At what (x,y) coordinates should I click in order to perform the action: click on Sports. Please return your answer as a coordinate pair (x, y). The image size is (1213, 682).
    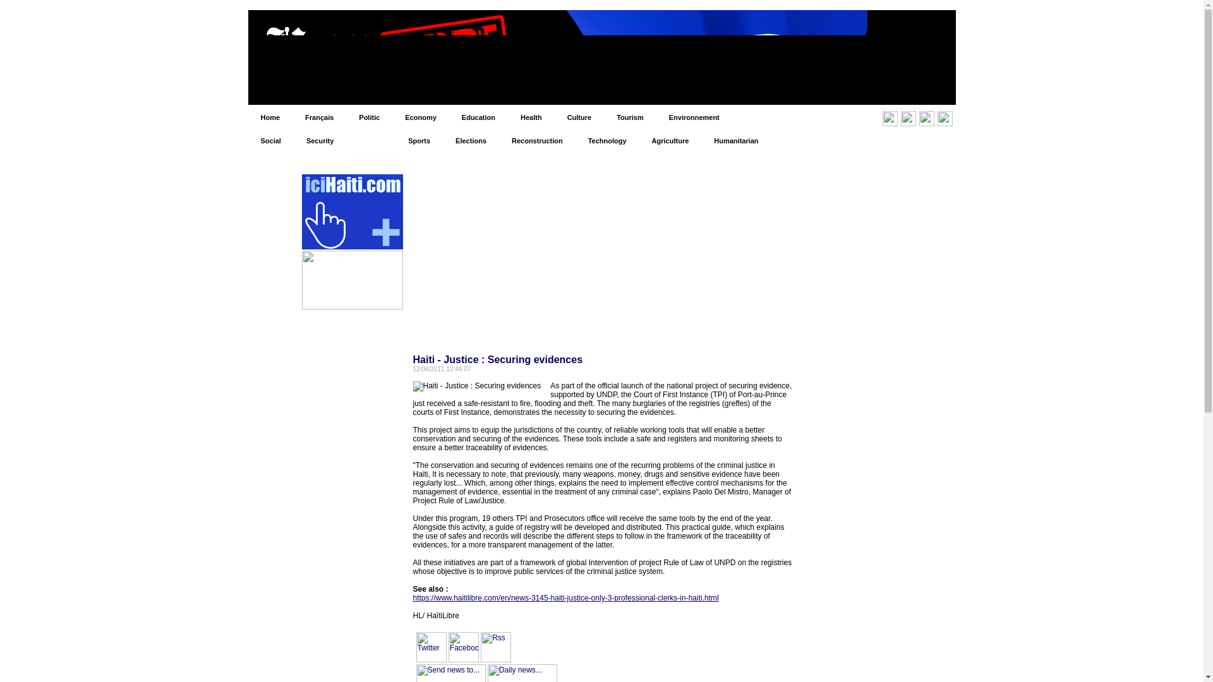
    Looking at the image, I should click on (418, 140).